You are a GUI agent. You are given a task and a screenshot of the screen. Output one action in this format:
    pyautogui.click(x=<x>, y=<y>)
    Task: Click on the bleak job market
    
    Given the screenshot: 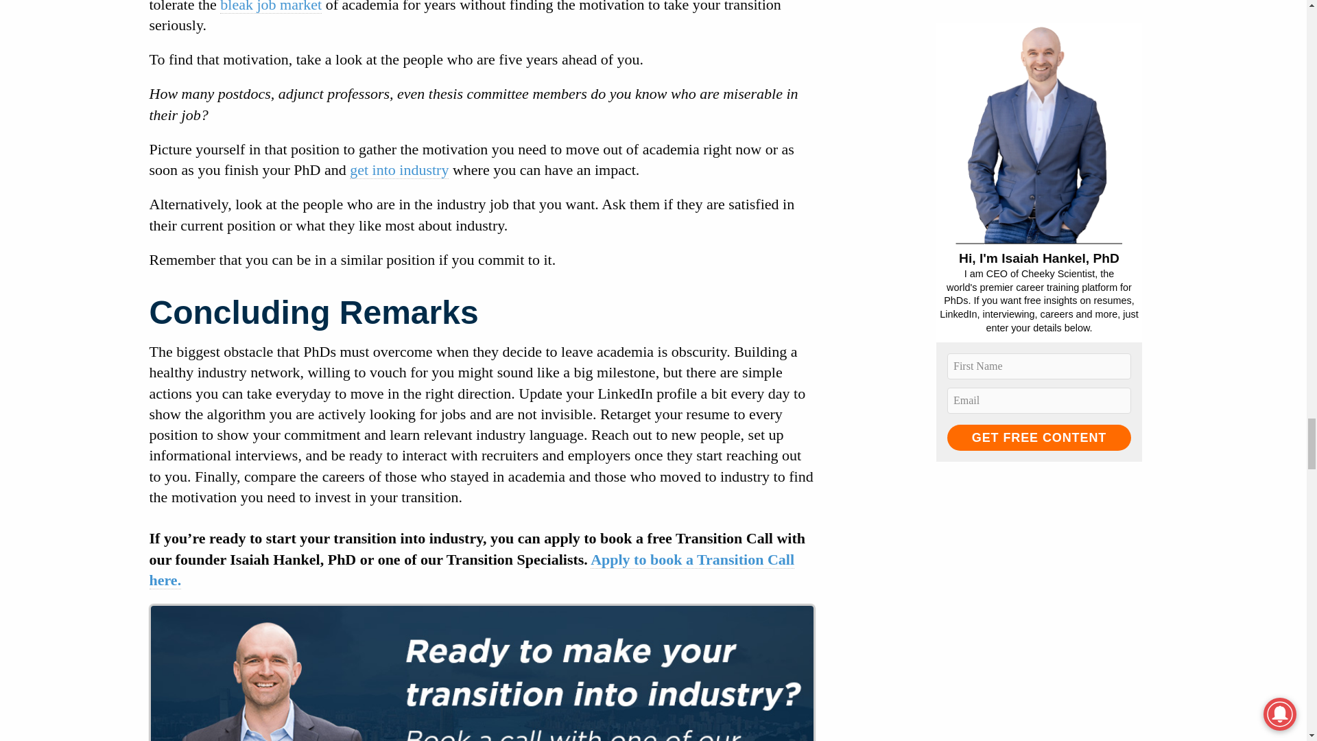 What is the action you would take?
    pyautogui.click(x=270, y=7)
    